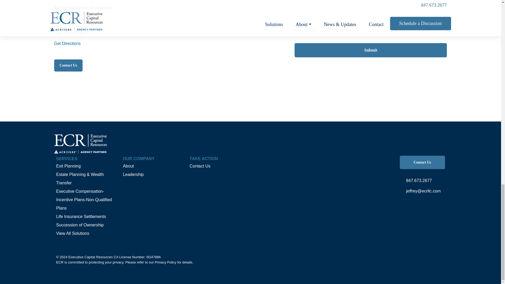 Image resolution: width=505 pixels, height=284 pixels. What do you see at coordinates (422, 181) in the screenshot?
I see `847.673.2677` at bounding box center [422, 181].